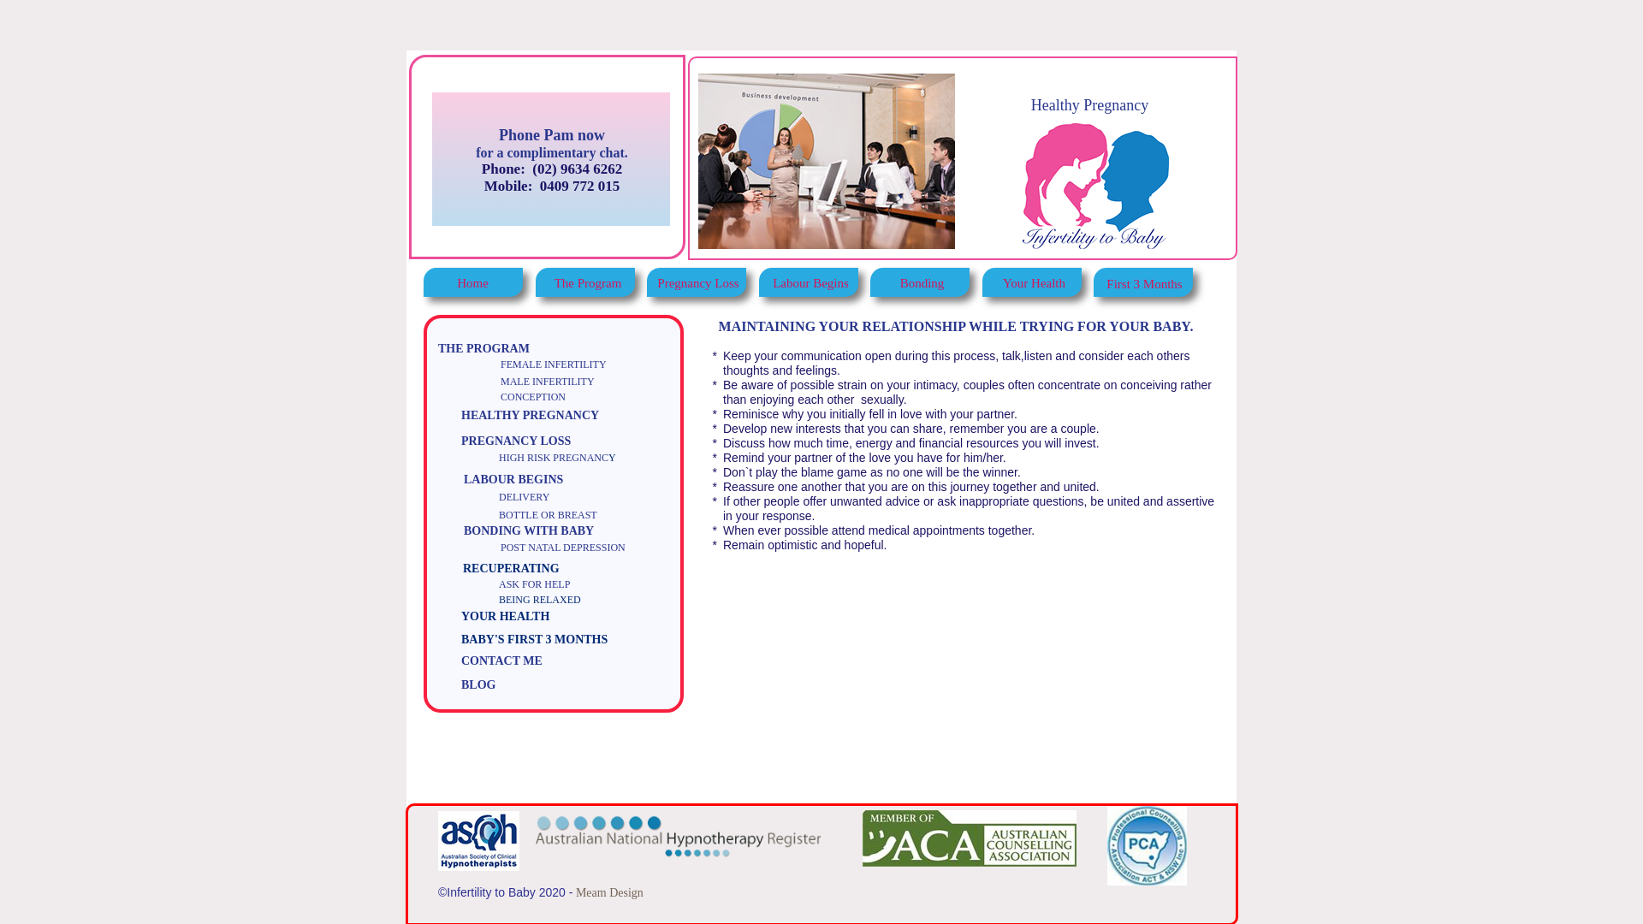  What do you see at coordinates (529, 530) in the screenshot?
I see `BONDING WITH BABY` at bounding box center [529, 530].